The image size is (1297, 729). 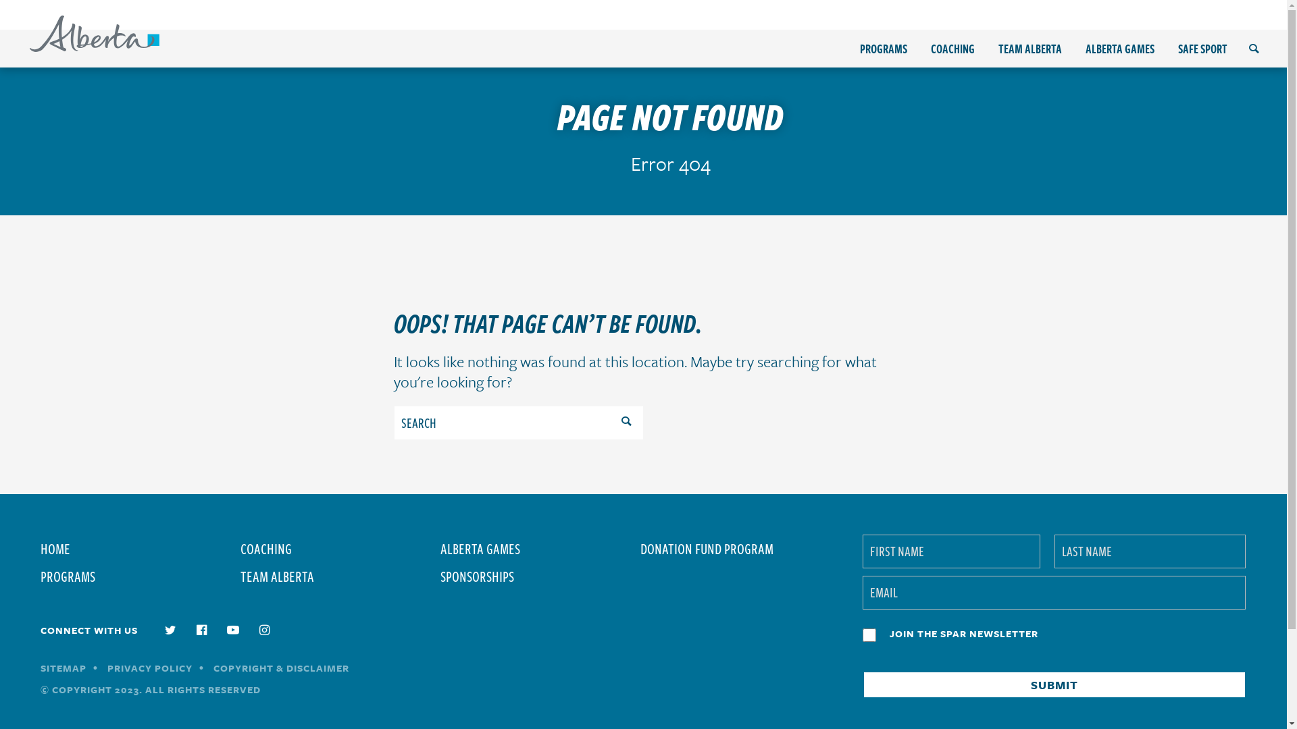 I want to click on PROGRAMS, so click(x=884, y=49).